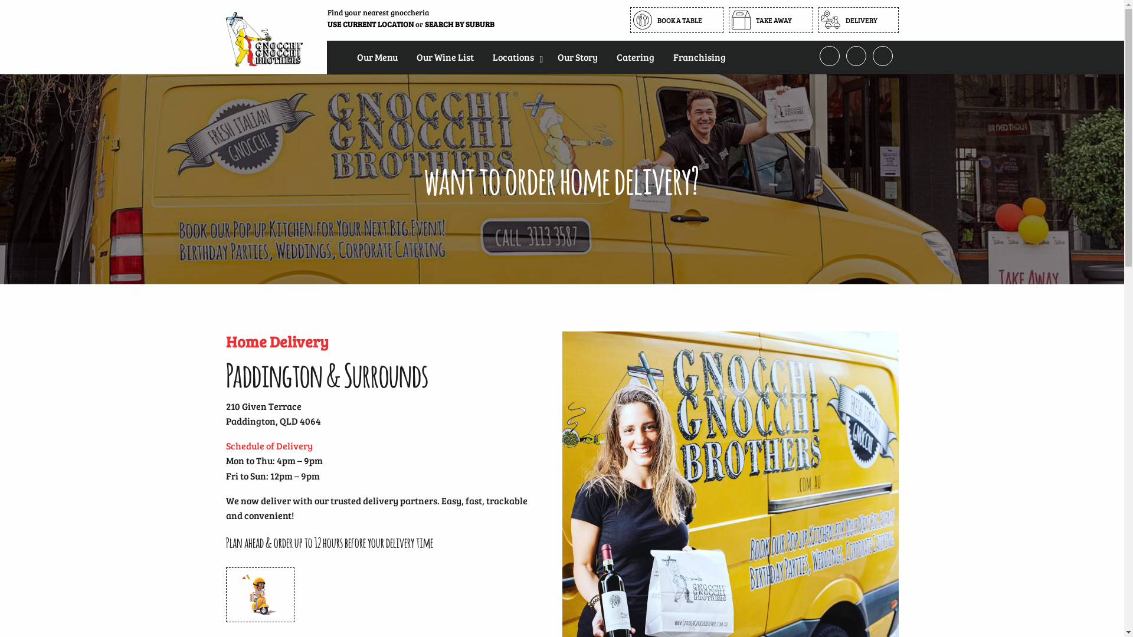 This screenshot has width=1133, height=637. Describe the element at coordinates (460, 24) in the screenshot. I see `SEARCH BY SUBURB` at that location.